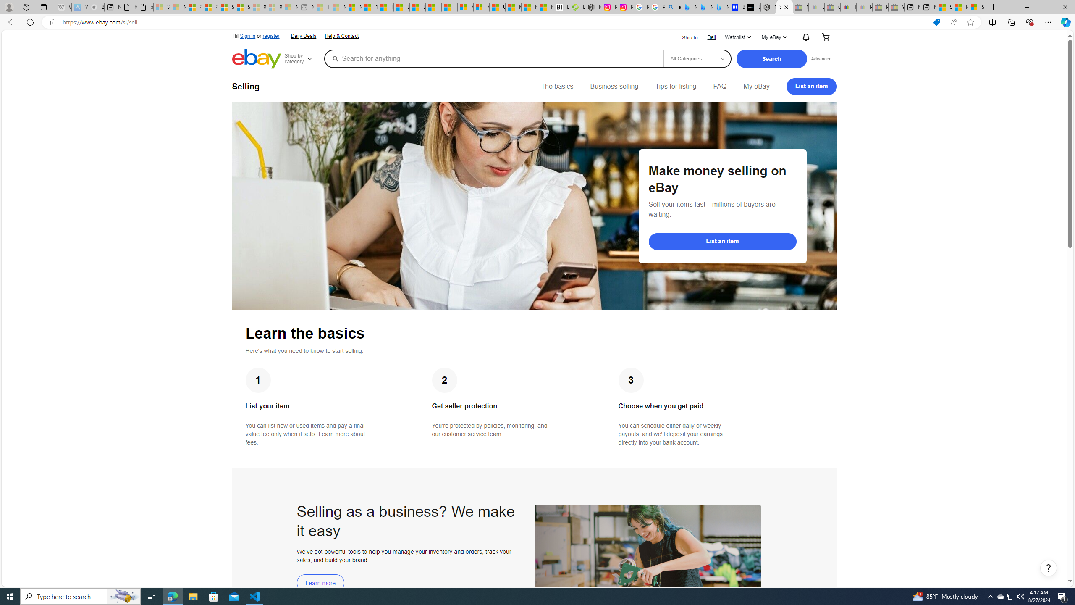  What do you see at coordinates (537, 22) in the screenshot?
I see `App bar` at bounding box center [537, 22].